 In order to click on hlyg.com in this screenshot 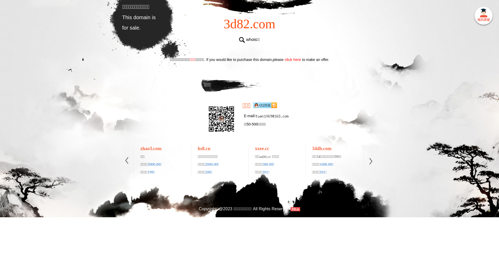, I will do `click(436, 149)`.